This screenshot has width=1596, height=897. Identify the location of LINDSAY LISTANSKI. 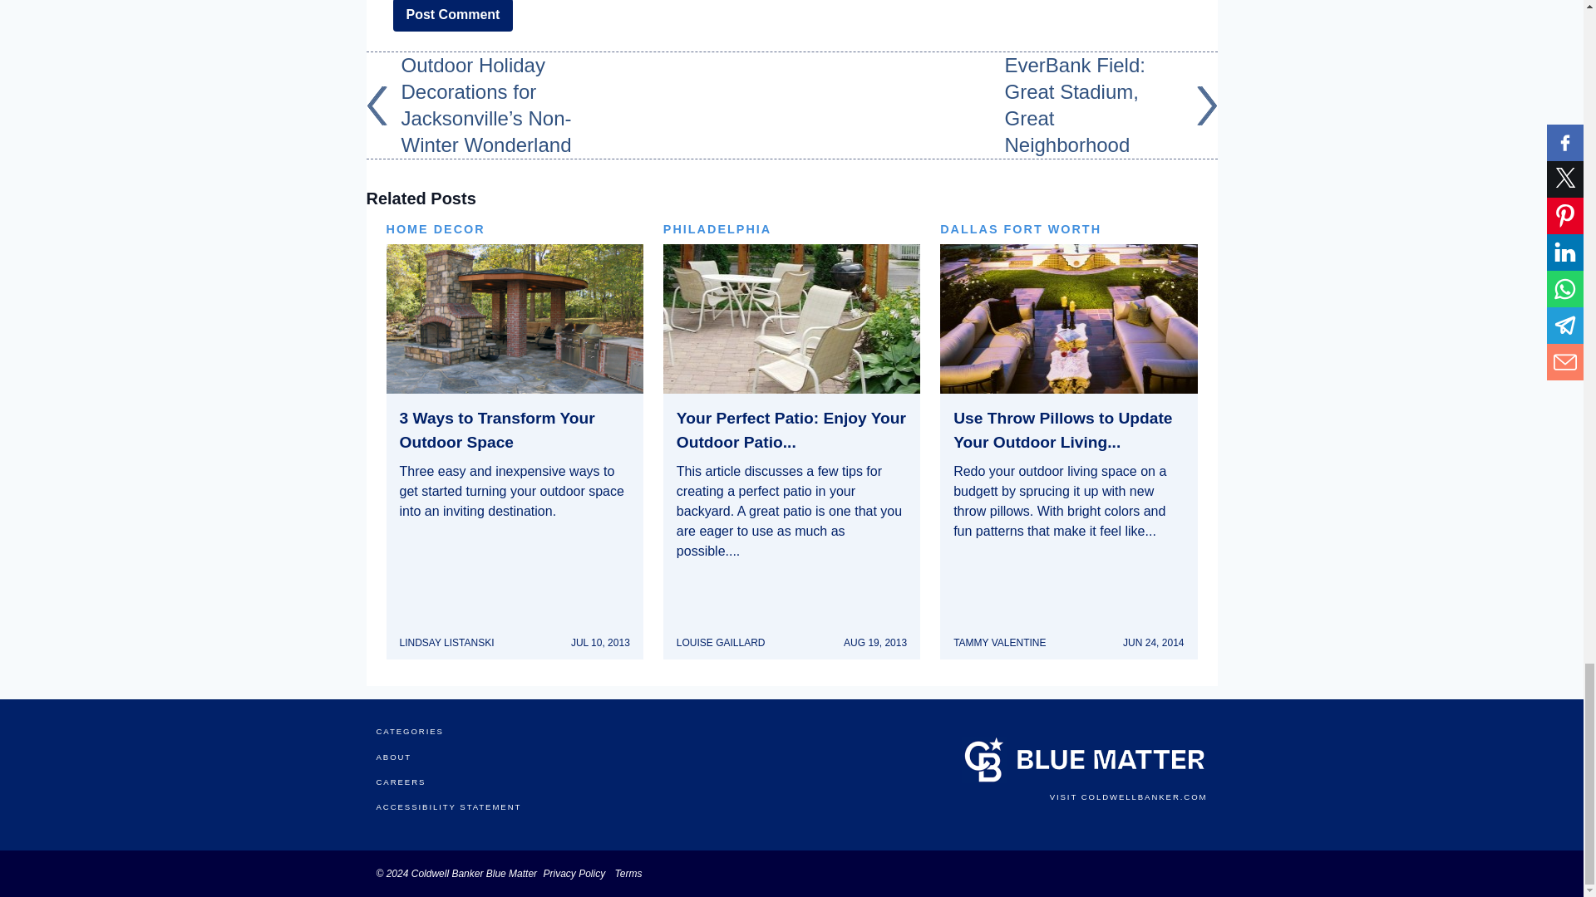
(446, 642).